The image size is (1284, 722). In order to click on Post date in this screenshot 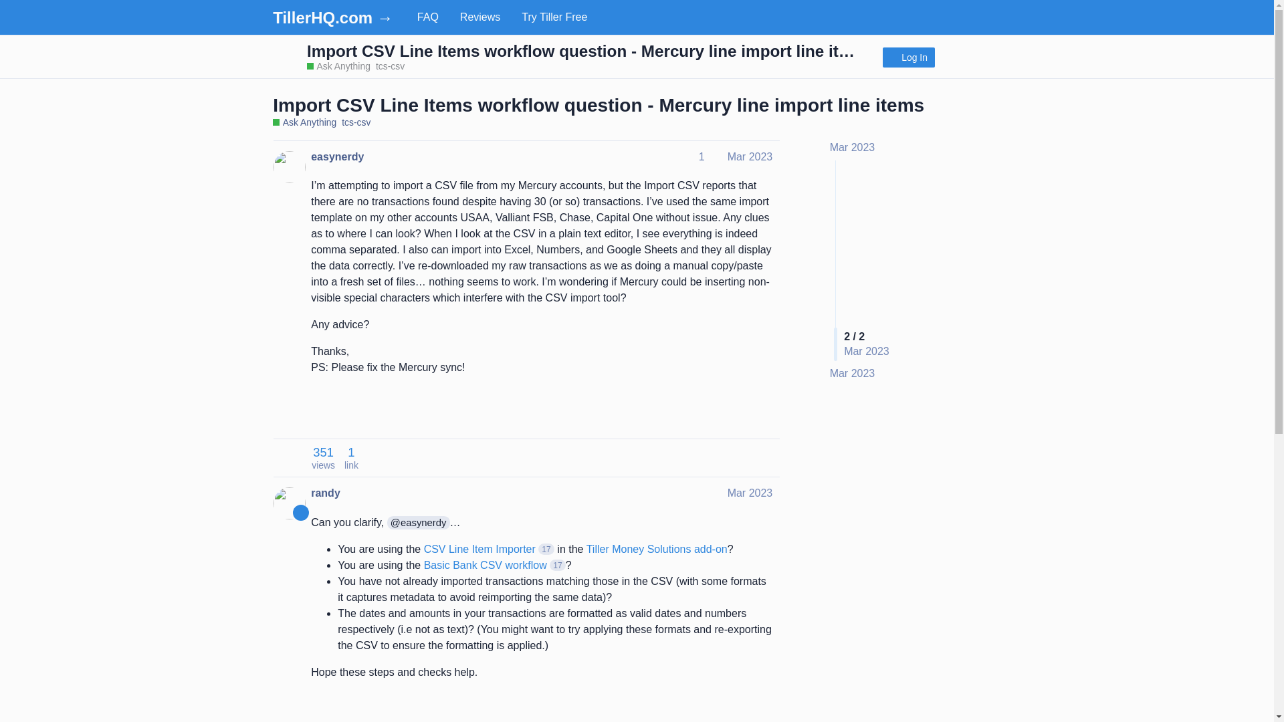, I will do `click(750, 493)`.